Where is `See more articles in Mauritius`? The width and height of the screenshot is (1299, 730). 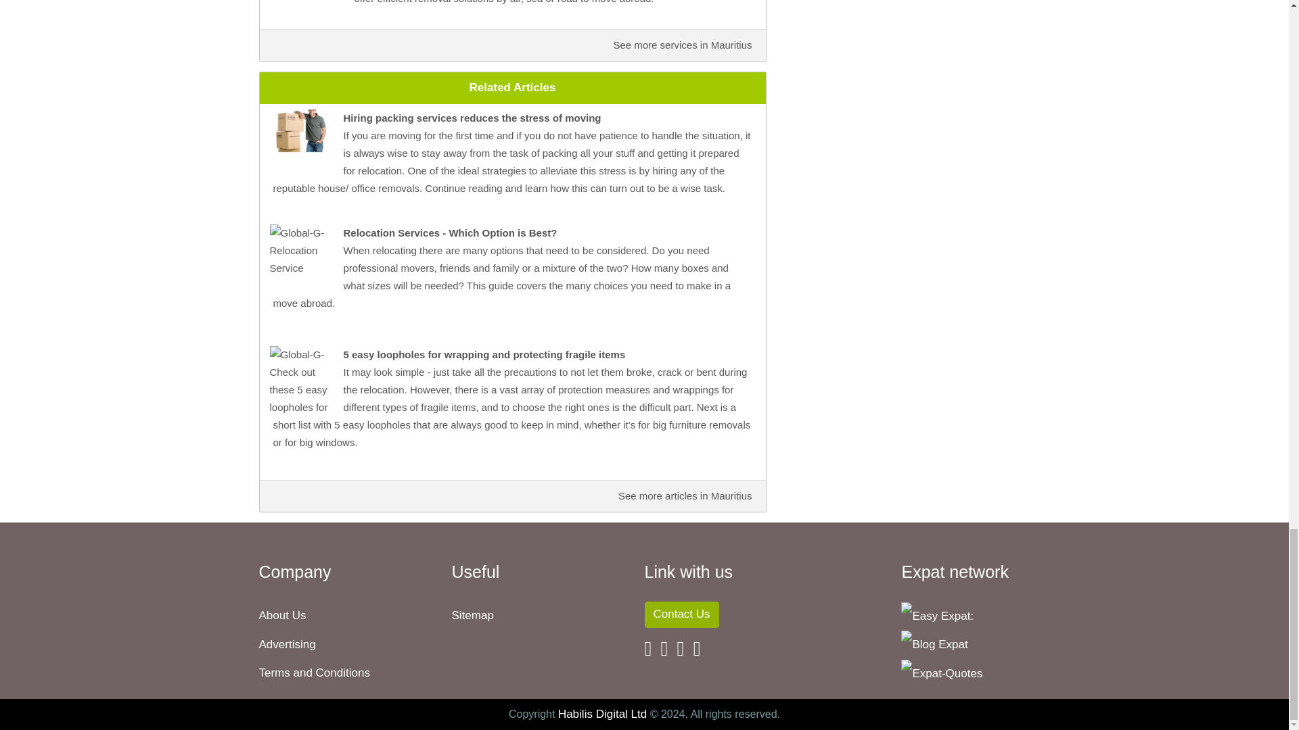
See more articles in Mauritius is located at coordinates (685, 495).